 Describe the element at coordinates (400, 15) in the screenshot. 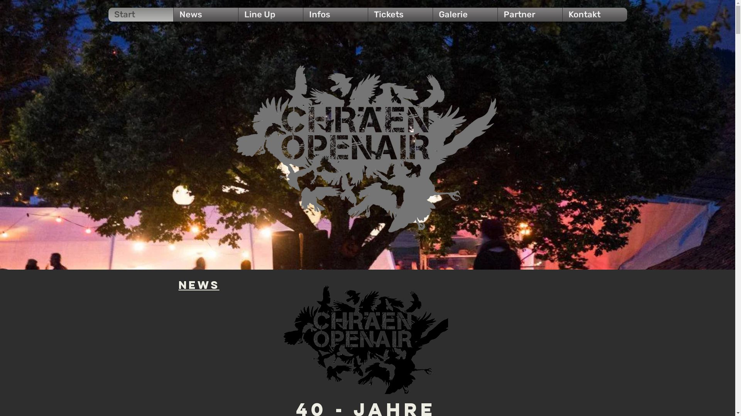

I see `Tickets` at that location.